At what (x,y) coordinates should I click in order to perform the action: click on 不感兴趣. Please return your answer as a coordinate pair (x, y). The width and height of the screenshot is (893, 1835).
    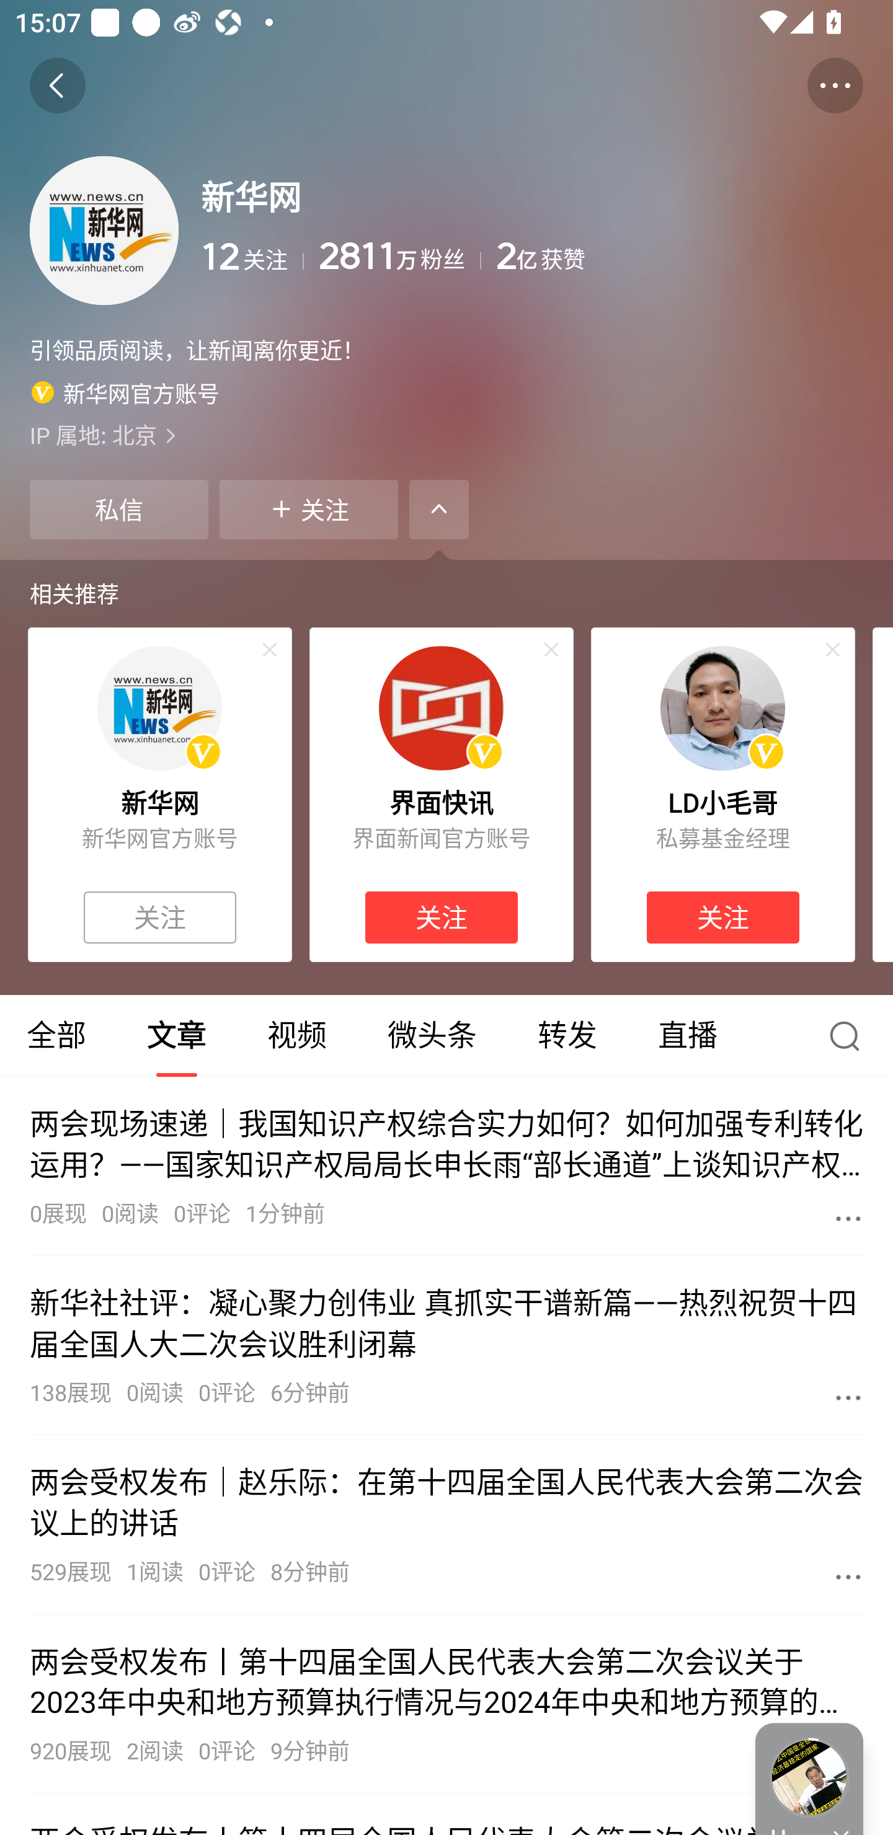
    Looking at the image, I should click on (269, 650).